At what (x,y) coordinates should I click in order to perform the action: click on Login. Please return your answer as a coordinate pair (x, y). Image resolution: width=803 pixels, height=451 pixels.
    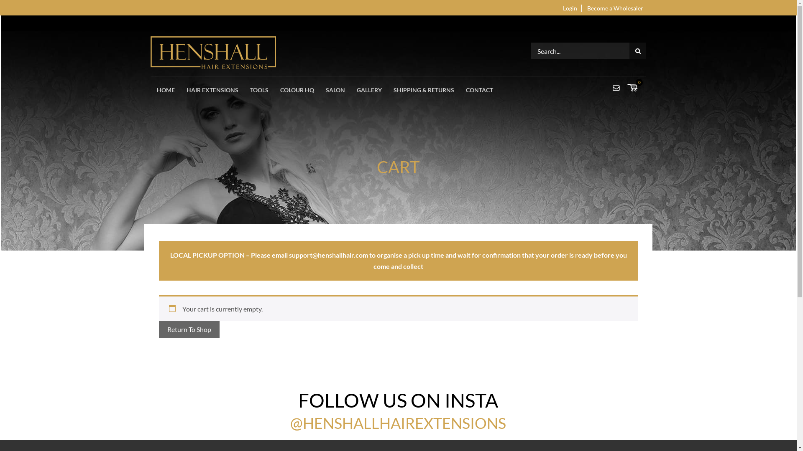
    Looking at the image, I should click on (570, 8).